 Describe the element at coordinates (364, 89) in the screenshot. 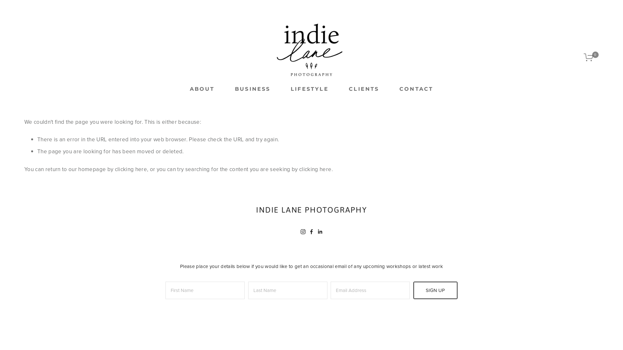

I see `CLIENTS` at that location.